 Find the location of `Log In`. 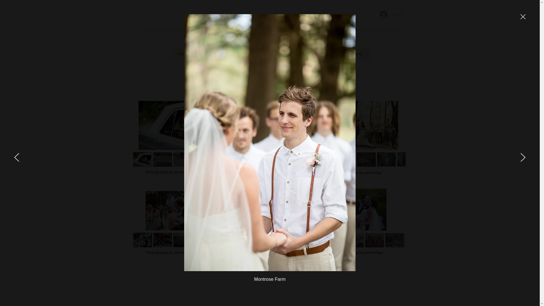

Log In is located at coordinates (390, 14).